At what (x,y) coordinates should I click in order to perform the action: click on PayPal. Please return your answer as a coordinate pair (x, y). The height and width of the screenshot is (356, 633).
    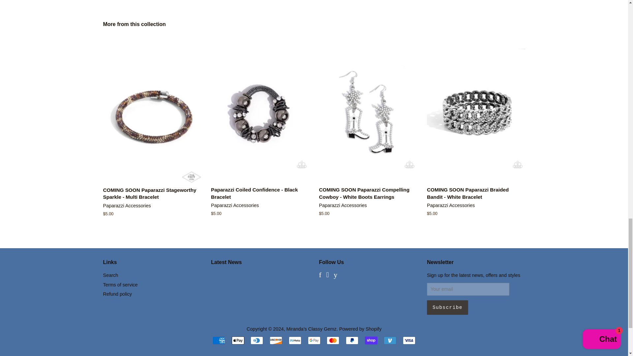
    Looking at the image, I should click on (352, 340).